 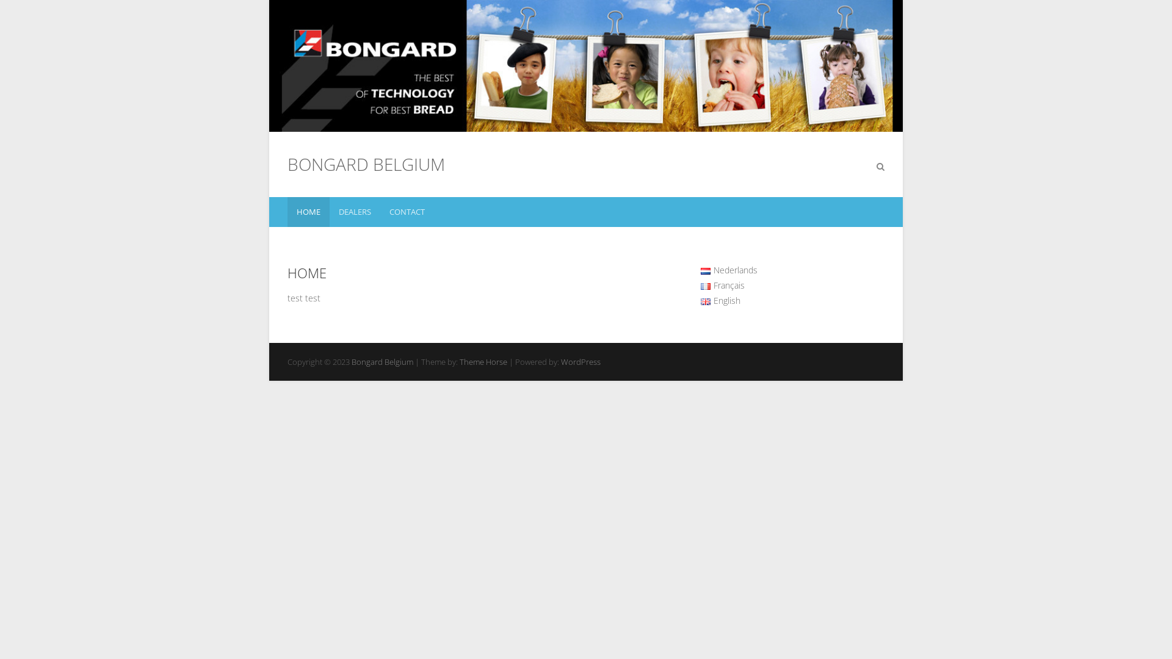 I want to click on CONTACT, so click(x=407, y=212).